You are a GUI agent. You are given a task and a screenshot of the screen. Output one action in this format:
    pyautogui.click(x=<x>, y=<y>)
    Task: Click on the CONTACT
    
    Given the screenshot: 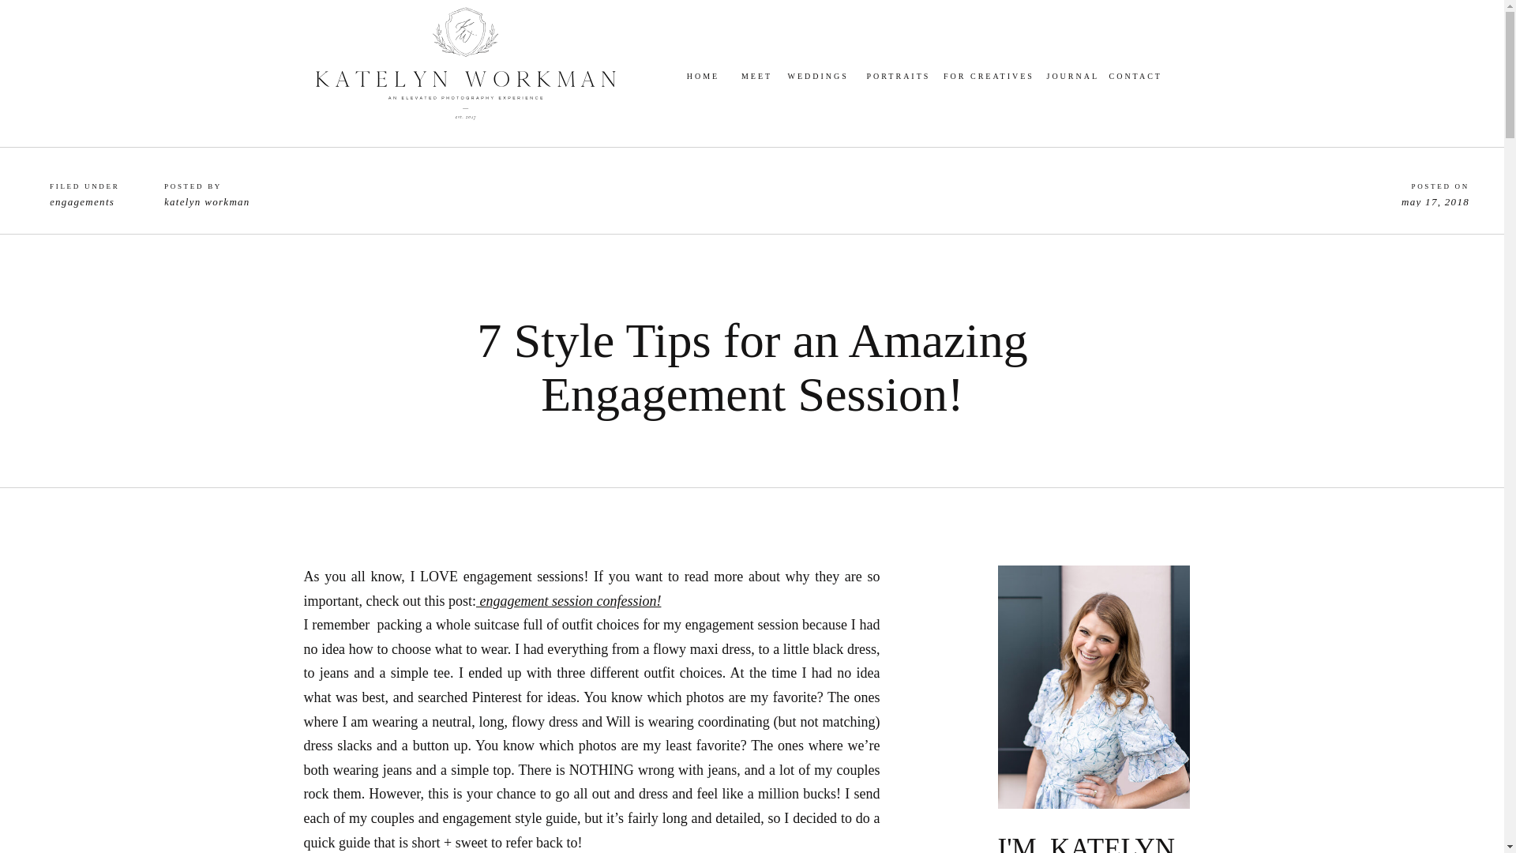 What is the action you would take?
    pyautogui.click(x=1131, y=77)
    